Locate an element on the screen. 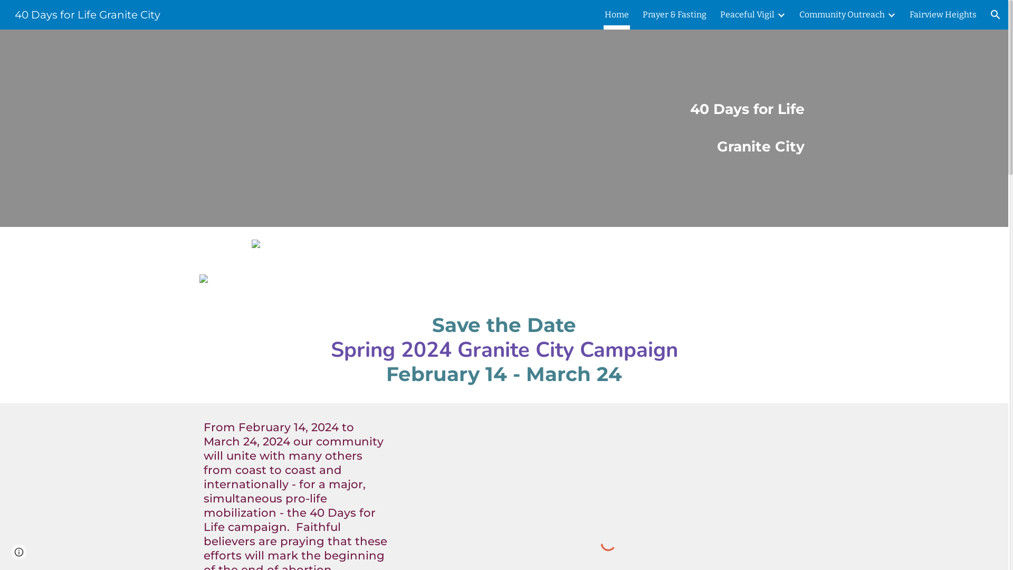  Expand/Collapse is located at coordinates (891, 15).